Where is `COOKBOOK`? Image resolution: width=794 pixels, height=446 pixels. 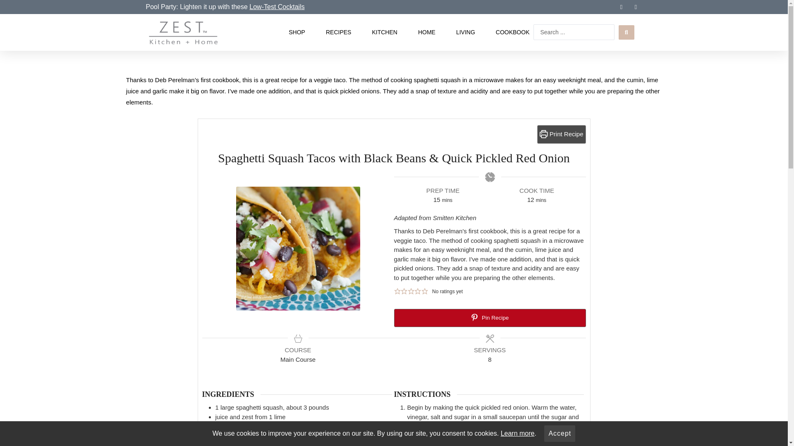 COOKBOOK is located at coordinates (512, 32).